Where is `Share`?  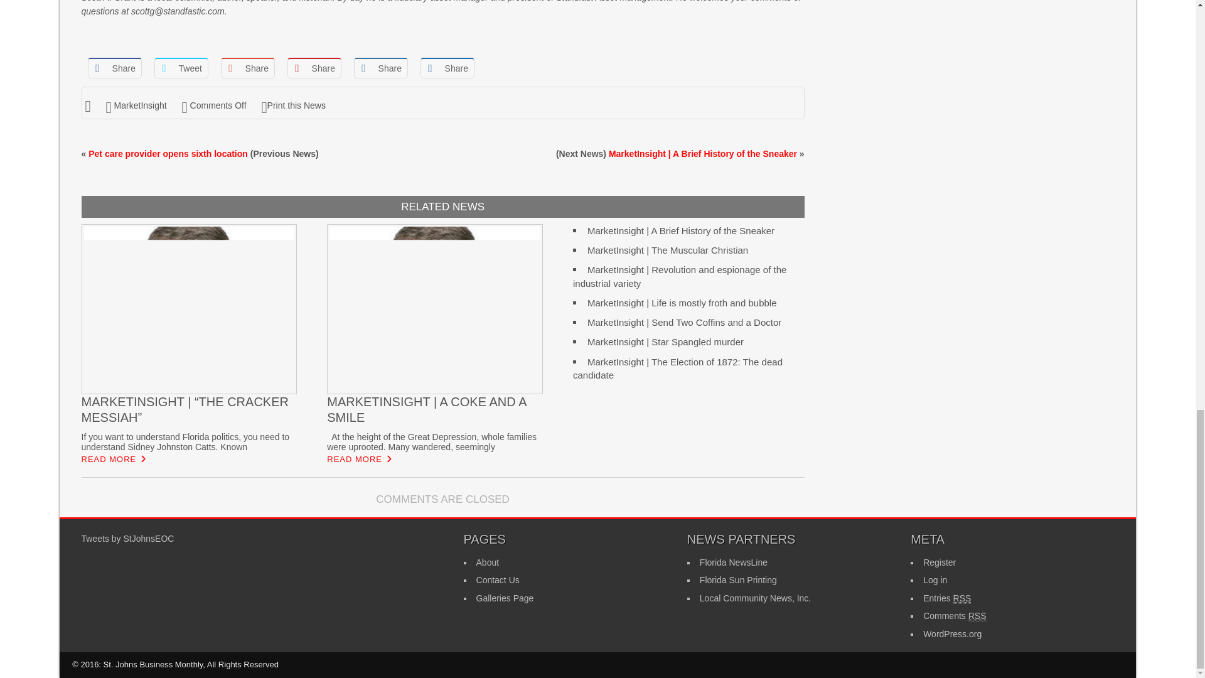
Share is located at coordinates (247, 68).